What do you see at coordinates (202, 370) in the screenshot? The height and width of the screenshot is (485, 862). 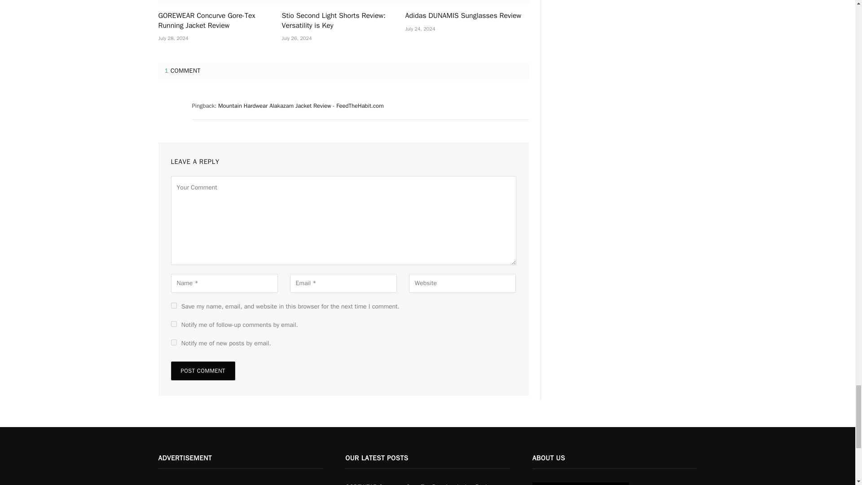 I see `Post Comment` at bounding box center [202, 370].